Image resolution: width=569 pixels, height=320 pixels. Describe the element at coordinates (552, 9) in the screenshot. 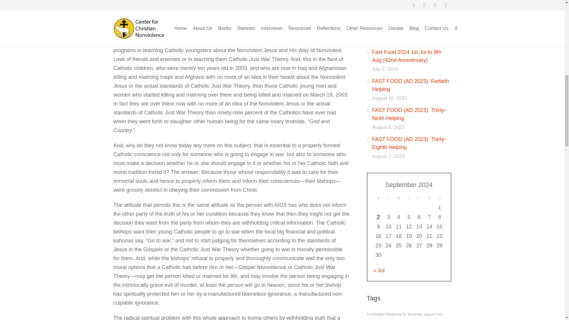

I see `Back to top` at that location.